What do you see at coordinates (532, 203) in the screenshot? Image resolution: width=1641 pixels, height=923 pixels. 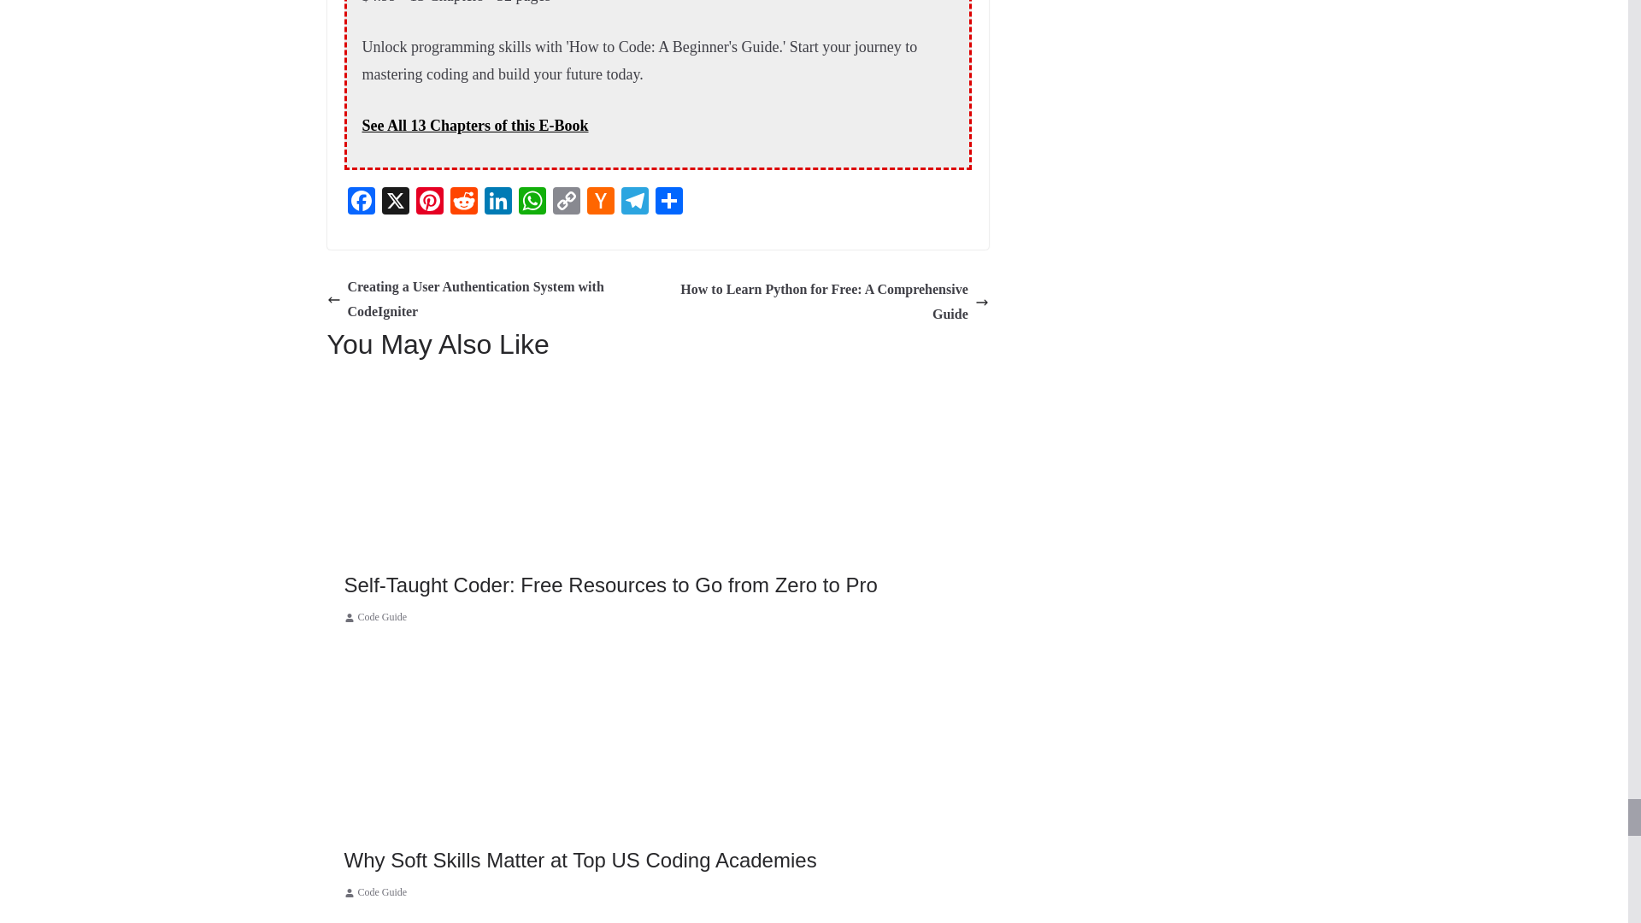 I see `WhatsApp` at bounding box center [532, 203].